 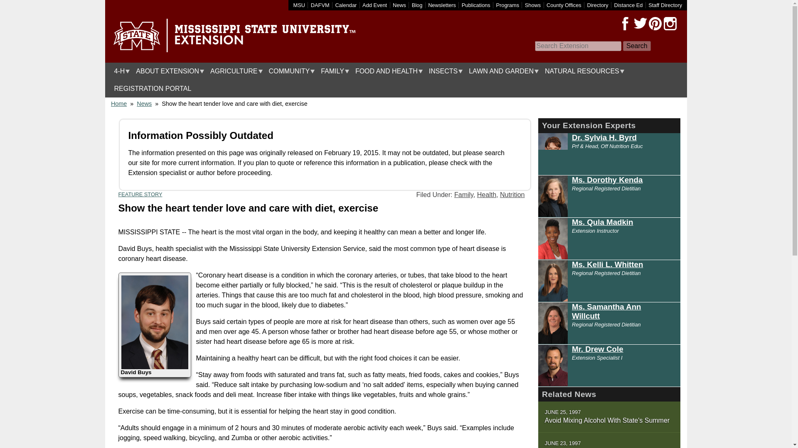 What do you see at coordinates (564, 5) in the screenshot?
I see `Find a county extension office` at bounding box center [564, 5].